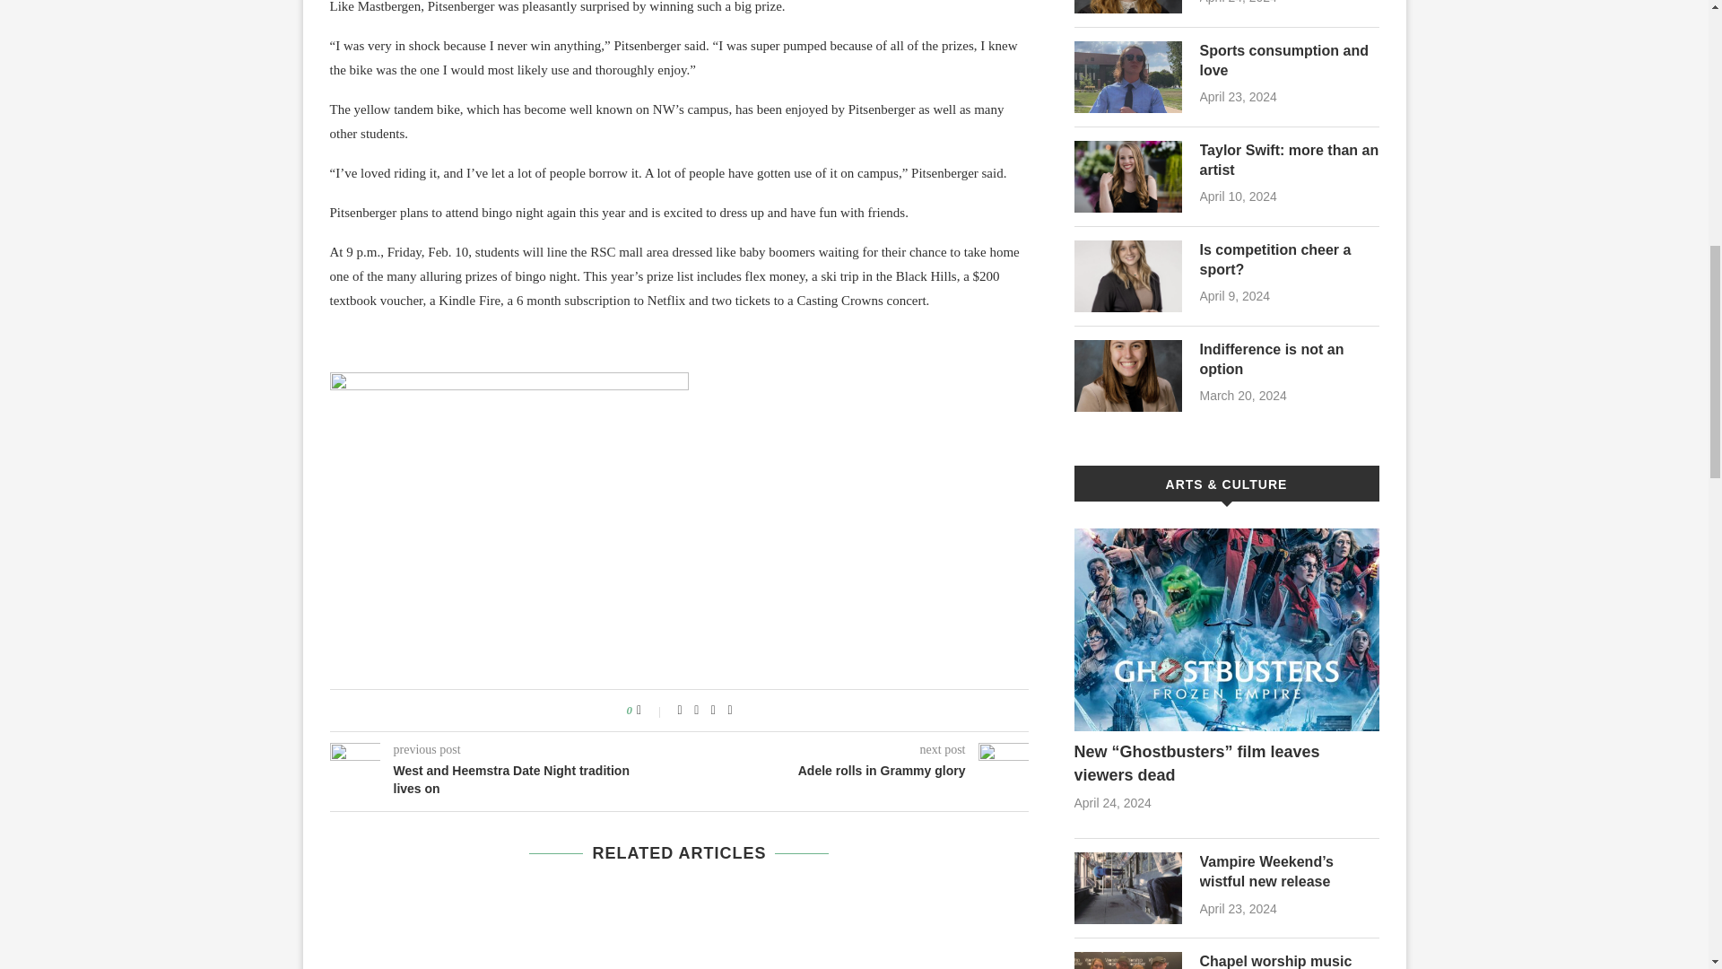 The height and width of the screenshot is (969, 1722). What do you see at coordinates (1128, 176) in the screenshot?
I see `Taylor Swift: more than an artist` at bounding box center [1128, 176].